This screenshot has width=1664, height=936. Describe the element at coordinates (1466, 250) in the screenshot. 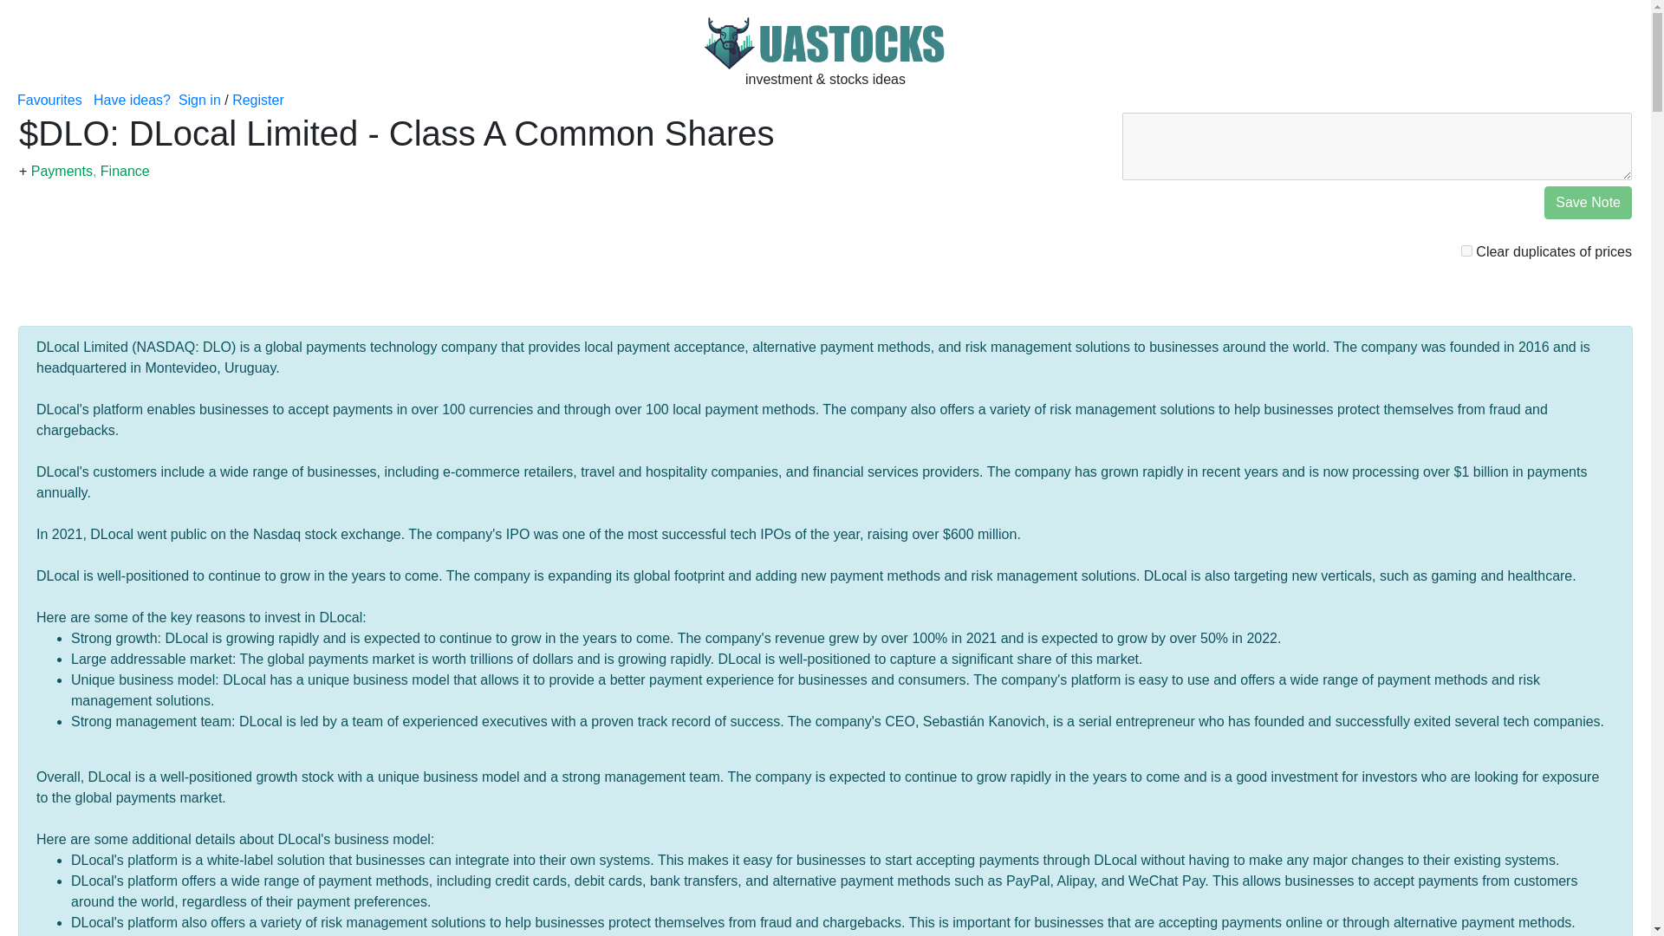

I see `on` at that location.